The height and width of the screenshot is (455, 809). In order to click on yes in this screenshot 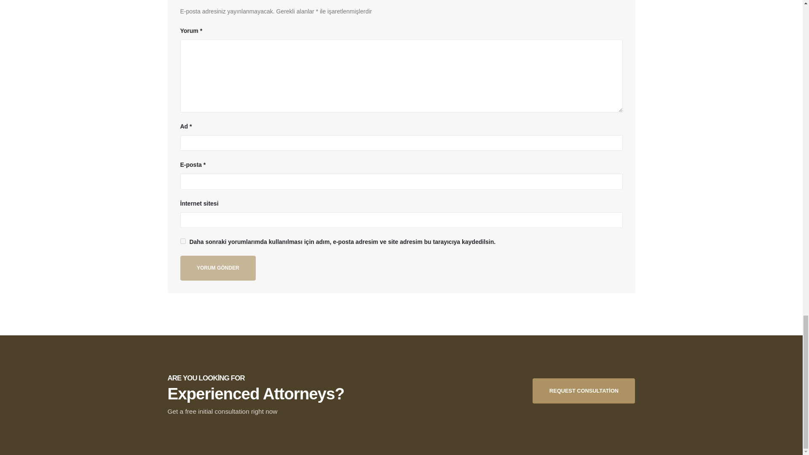, I will do `click(183, 241)`.